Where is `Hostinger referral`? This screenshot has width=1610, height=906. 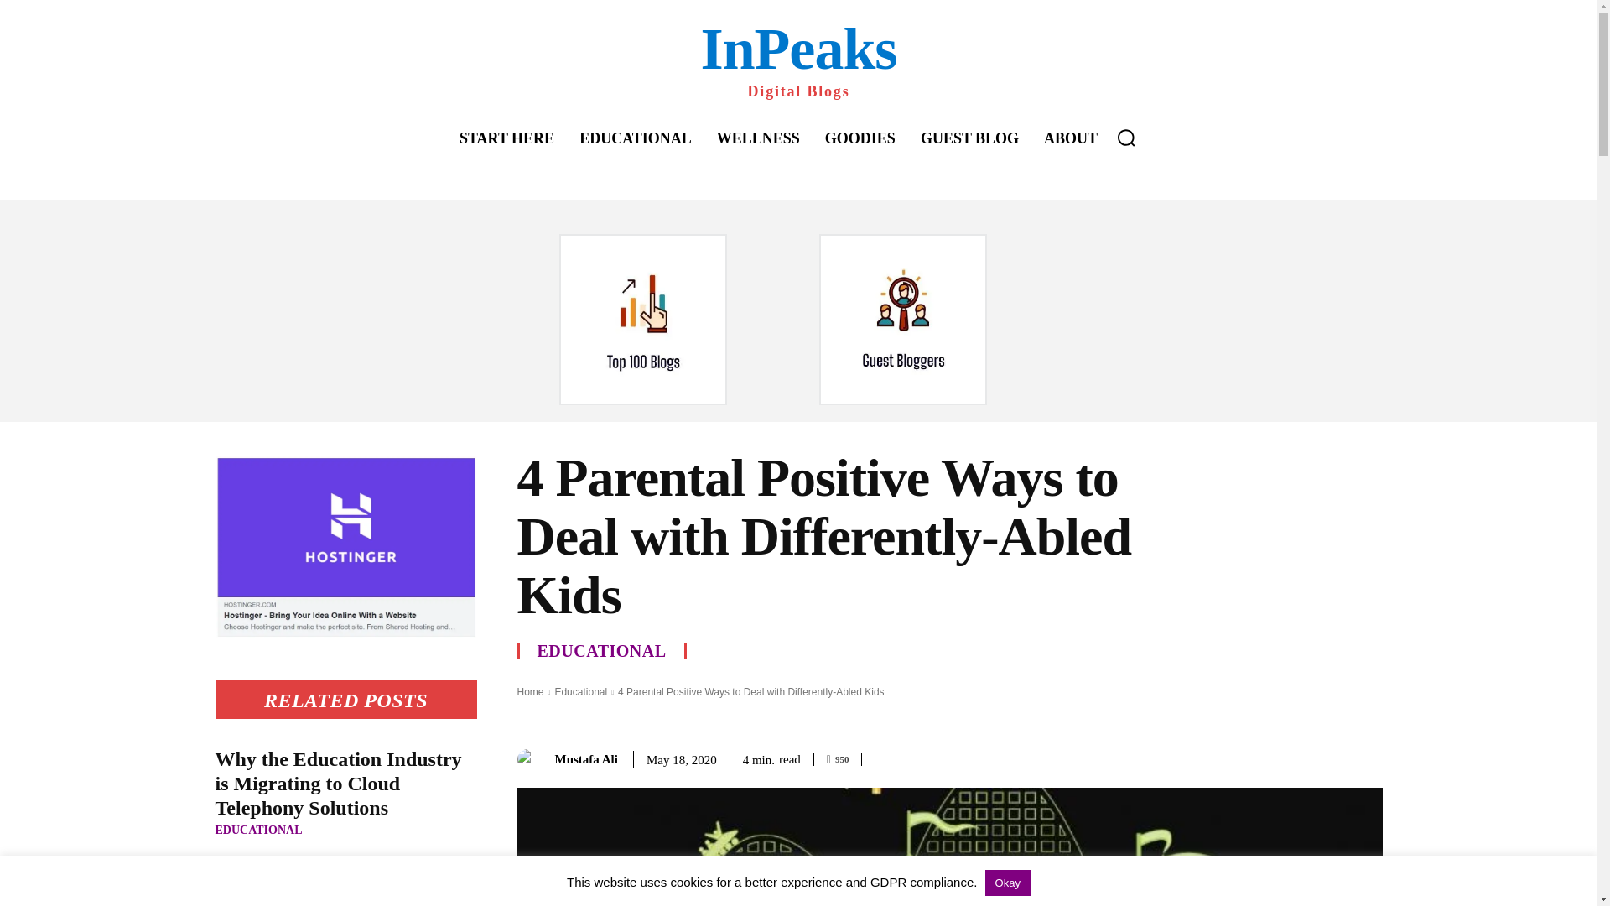
Hostinger referral is located at coordinates (345, 547).